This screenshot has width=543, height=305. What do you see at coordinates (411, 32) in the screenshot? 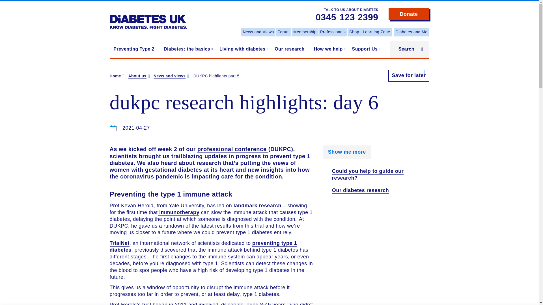
I see `Diabetes and Me` at bounding box center [411, 32].